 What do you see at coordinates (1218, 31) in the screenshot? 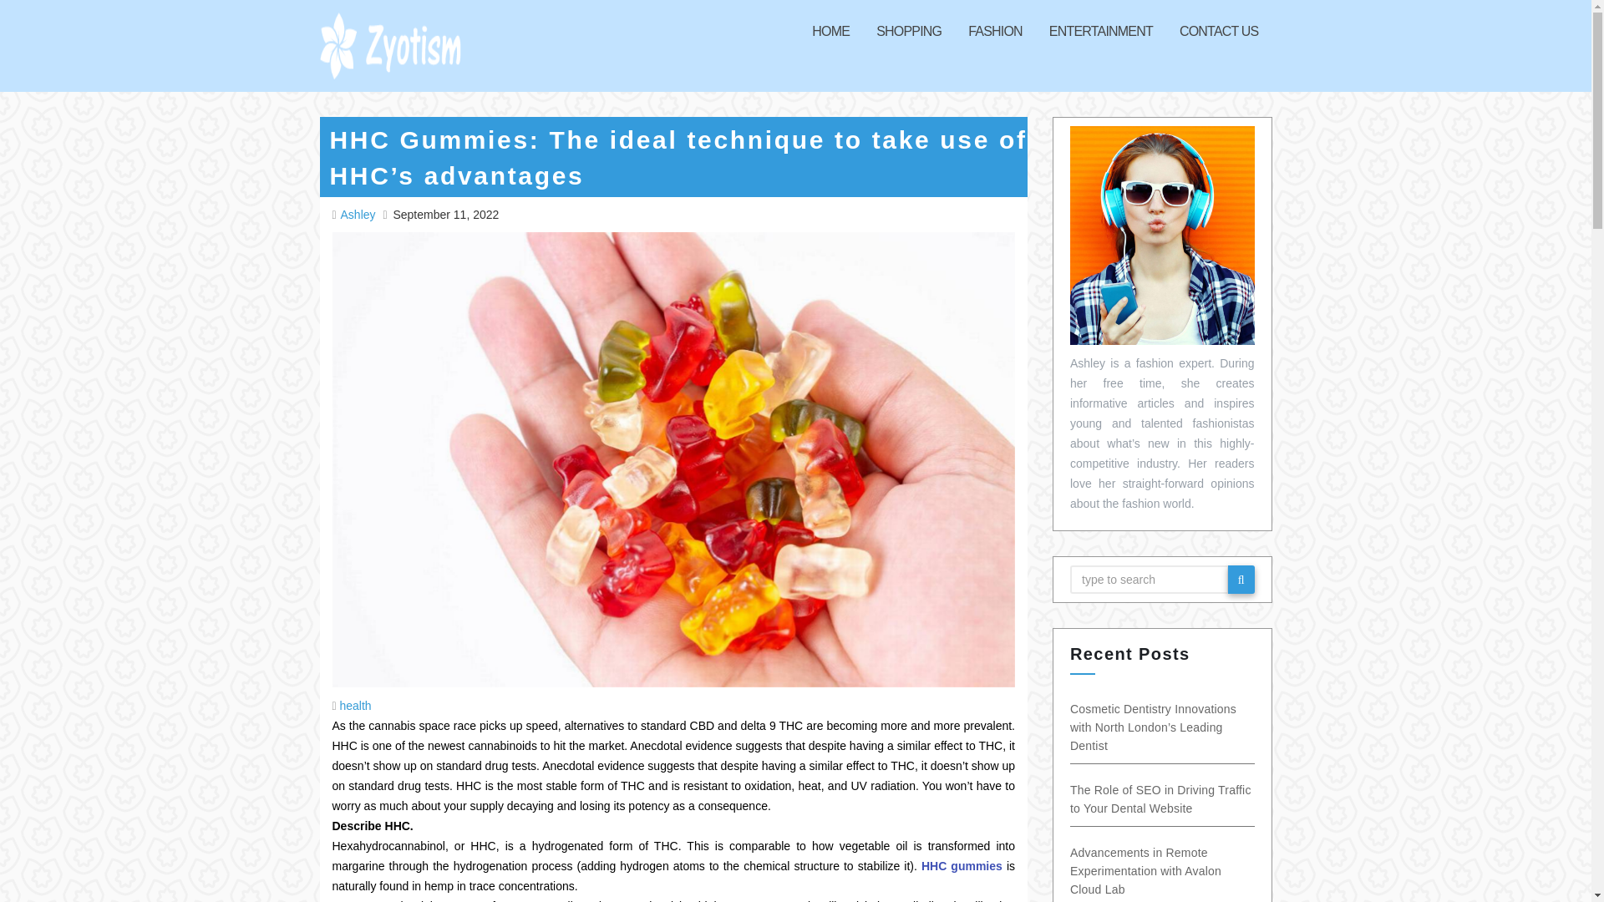
I see `CONTACT US` at bounding box center [1218, 31].